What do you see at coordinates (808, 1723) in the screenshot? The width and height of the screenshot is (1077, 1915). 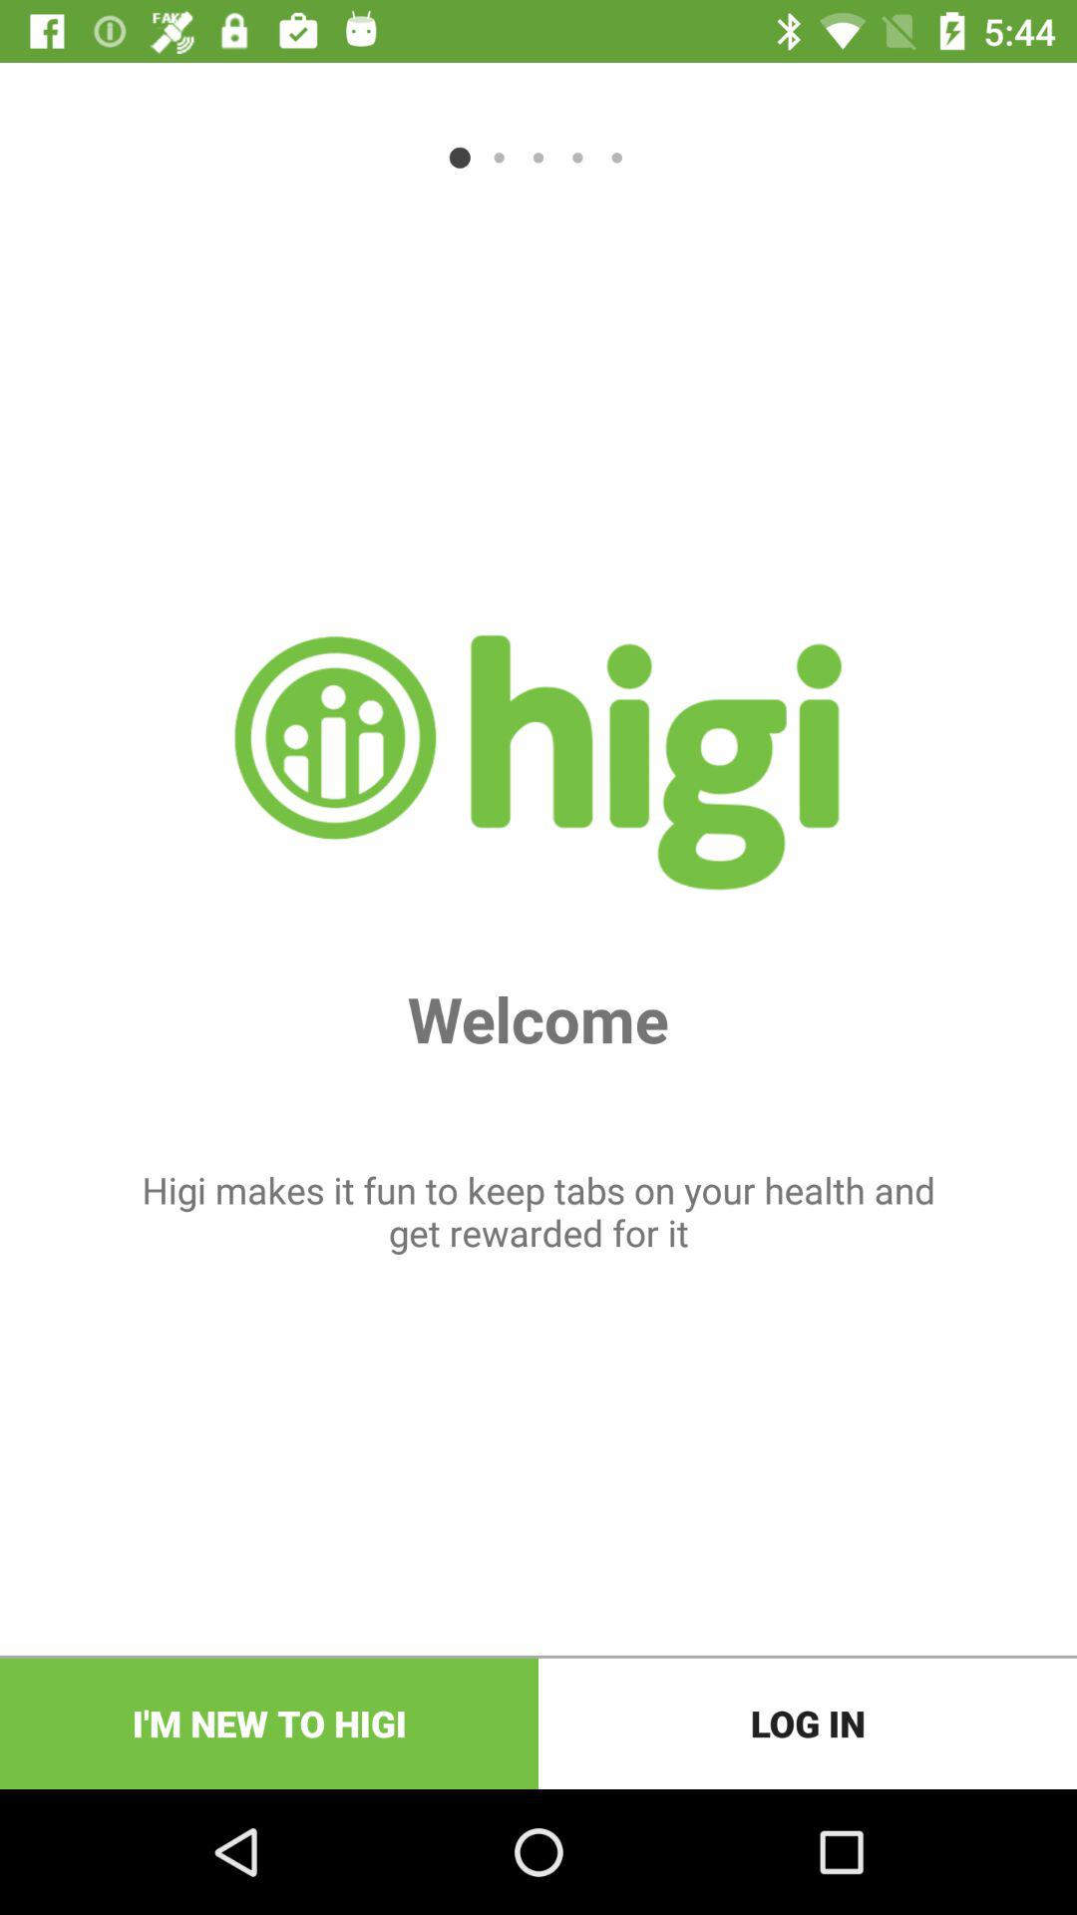 I see `scroll until log in item` at bounding box center [808, 1723].